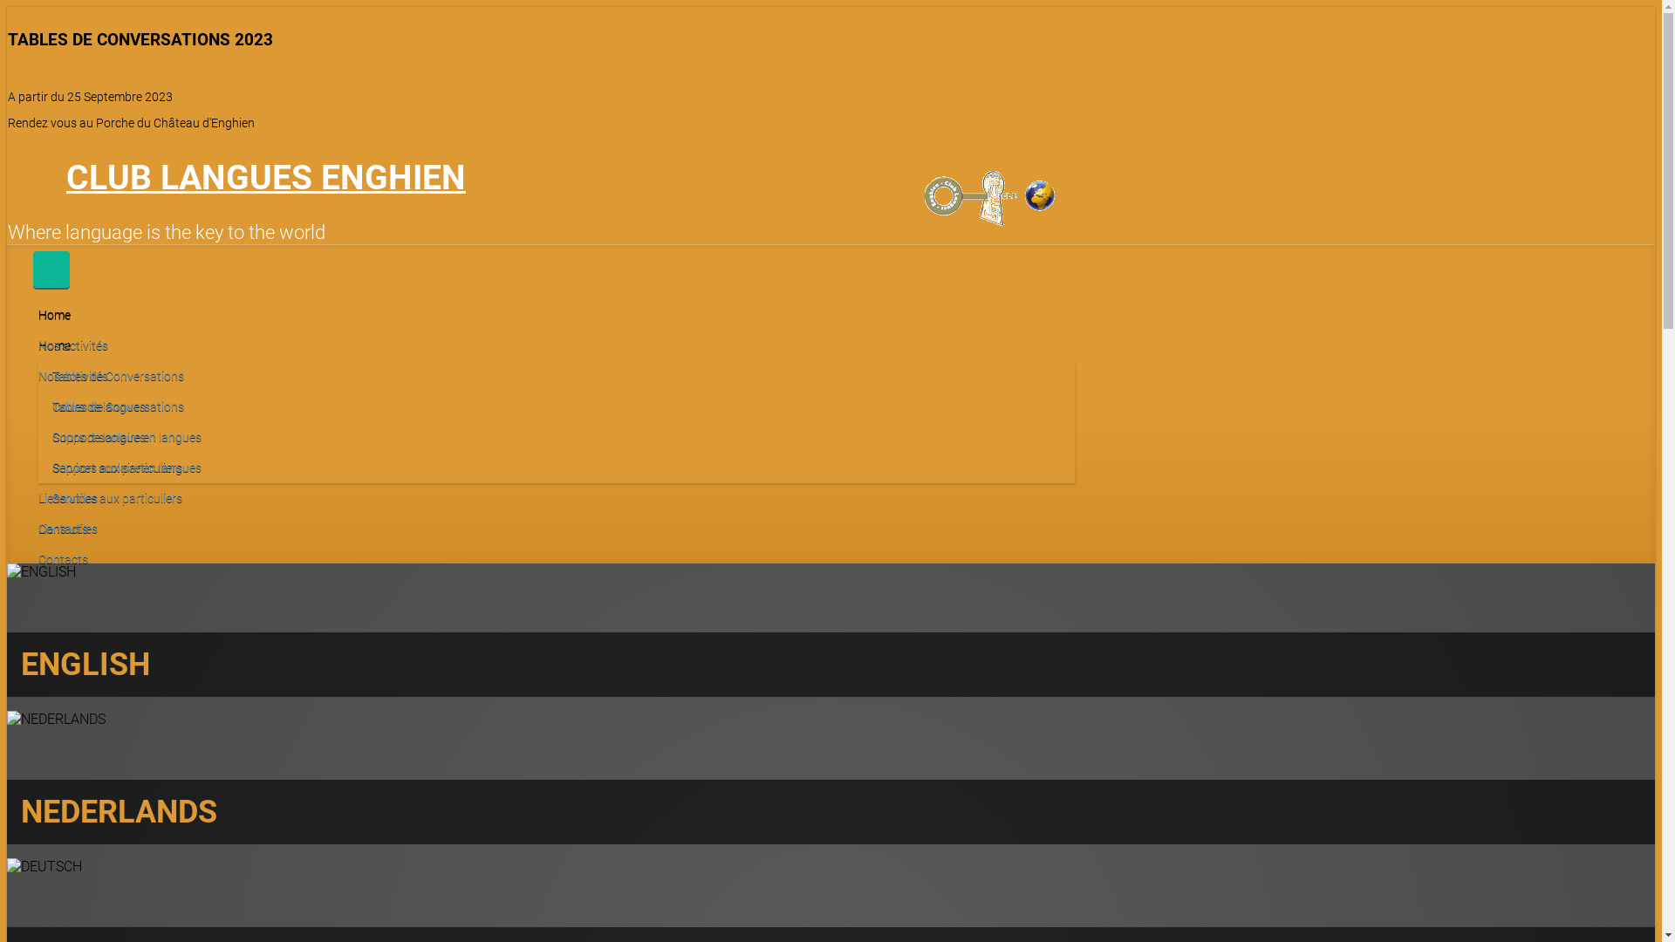 The image size is (1675, 942). Describe the element at coordinates (119, 375) in the screenshot. I see `Tables de Conversations` at that location.